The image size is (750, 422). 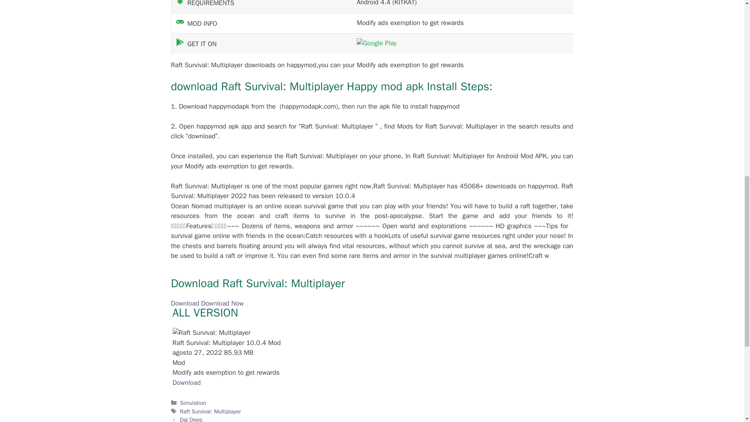 What do you see at coordinates (210, 411) in the screenshot?
I see `Raft Survival: Multiplayer` at bounding box center [210, 411].